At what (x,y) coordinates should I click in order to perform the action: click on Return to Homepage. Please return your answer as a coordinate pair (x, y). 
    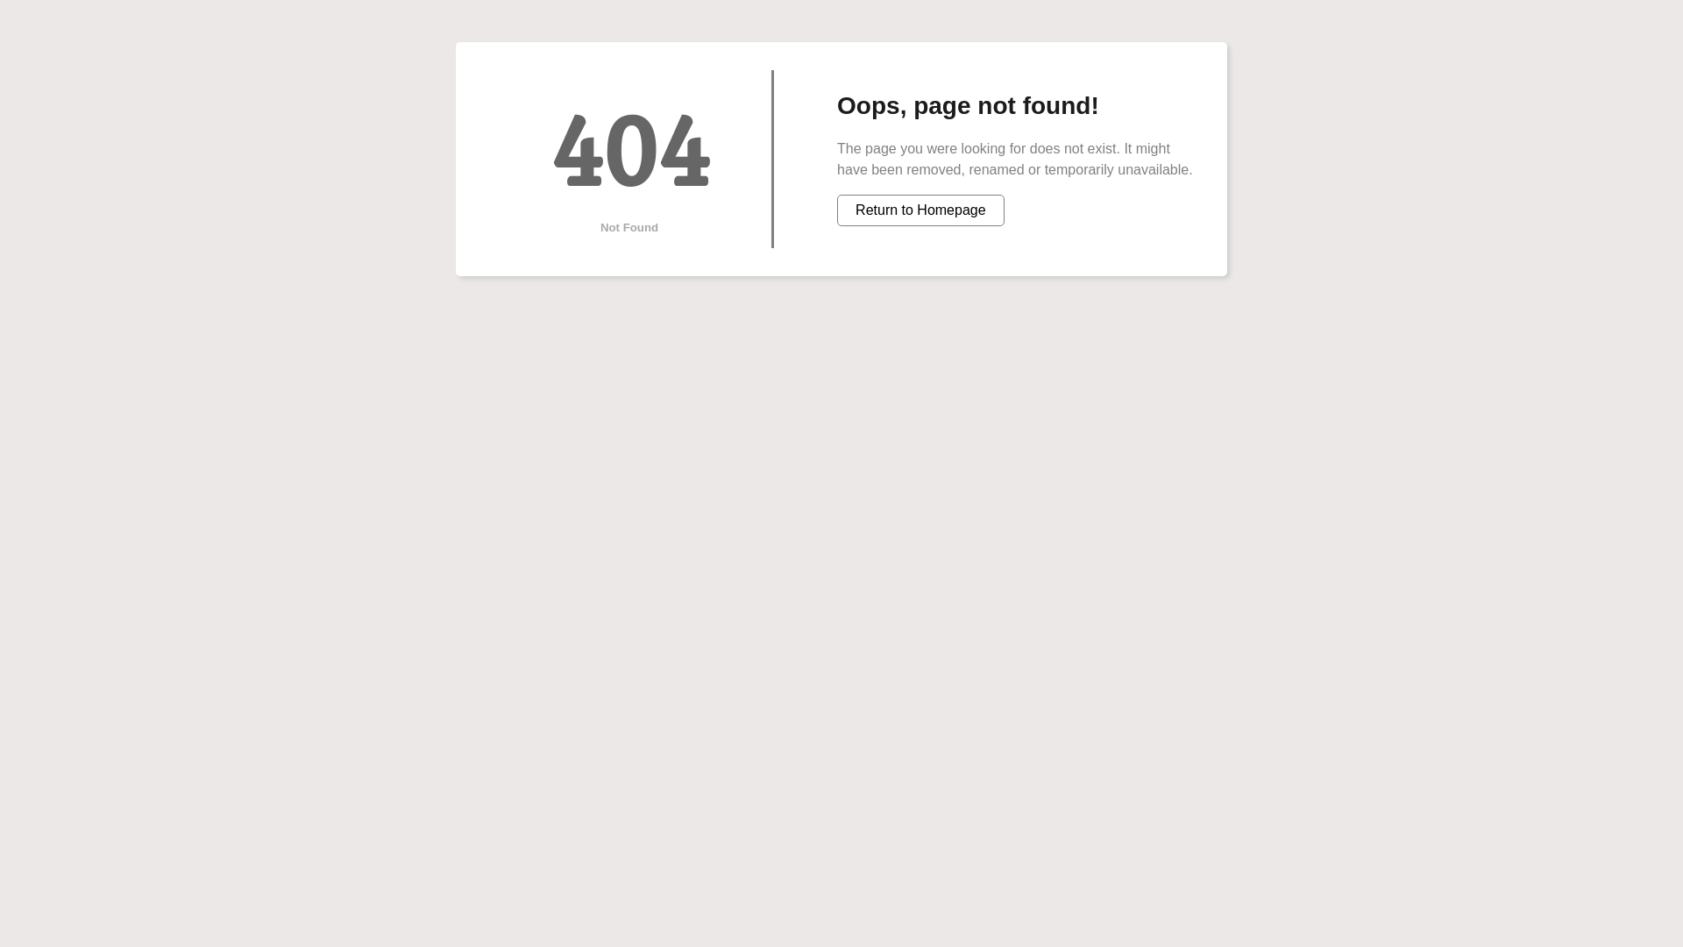
    Looking at the image, I should click on (920, 210).